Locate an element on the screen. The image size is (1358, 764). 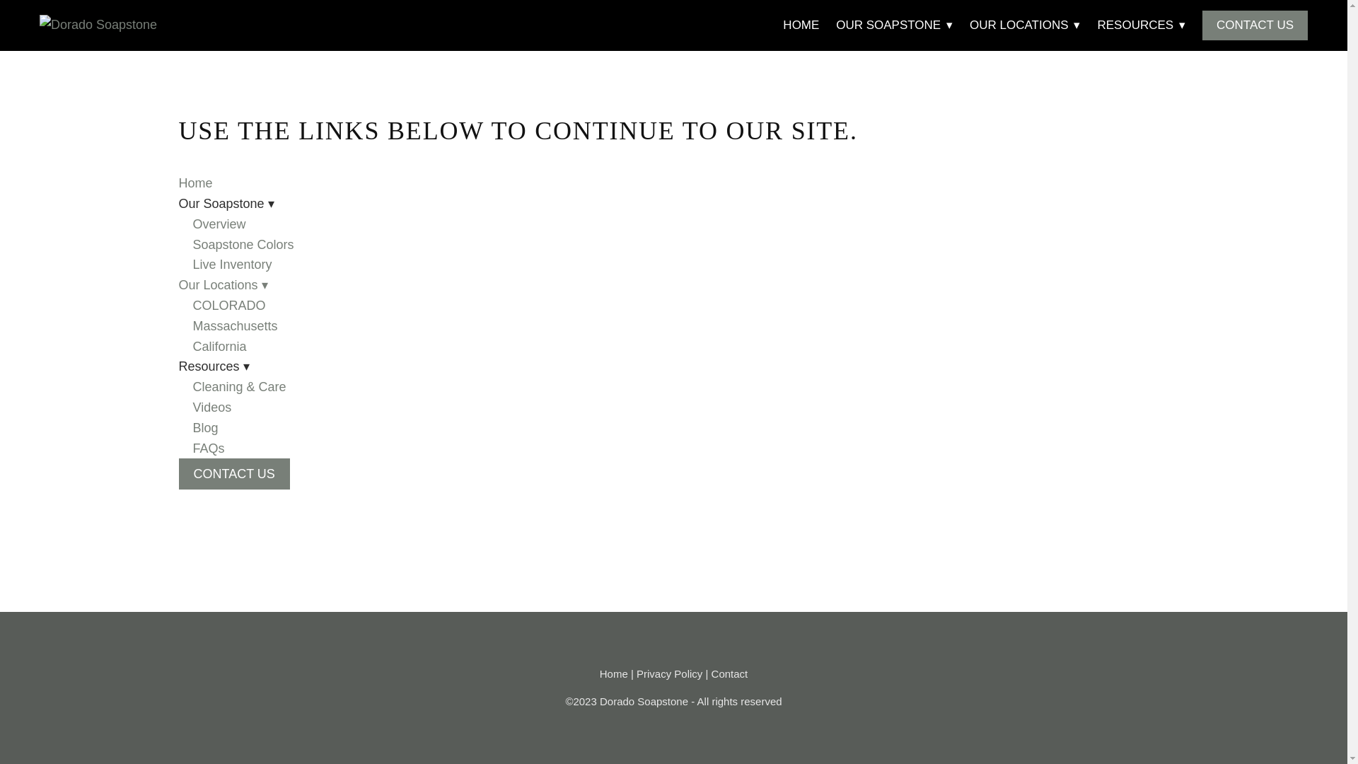
Home is located at coordinates (195, 183).